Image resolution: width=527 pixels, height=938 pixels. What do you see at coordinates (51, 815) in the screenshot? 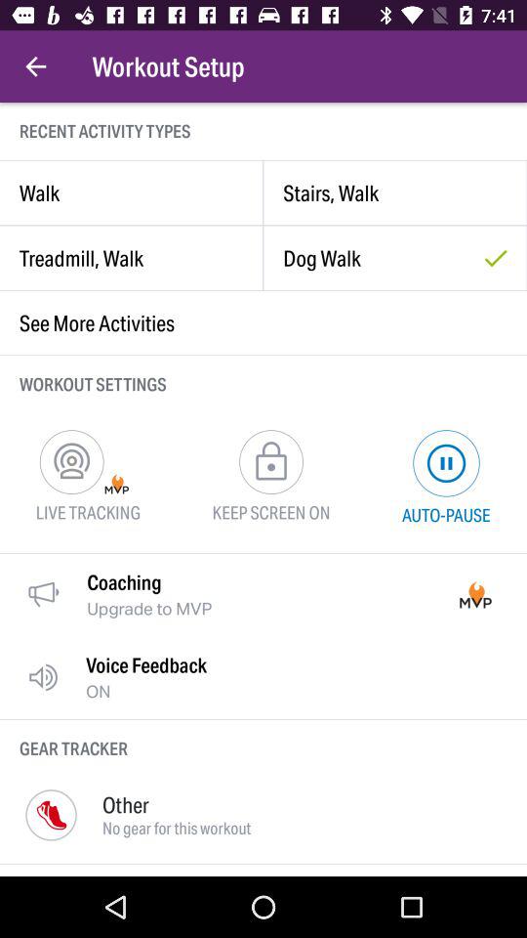
I see `select the icon shoe option which is in the bottom of the page` at bounding box center [51, 815].